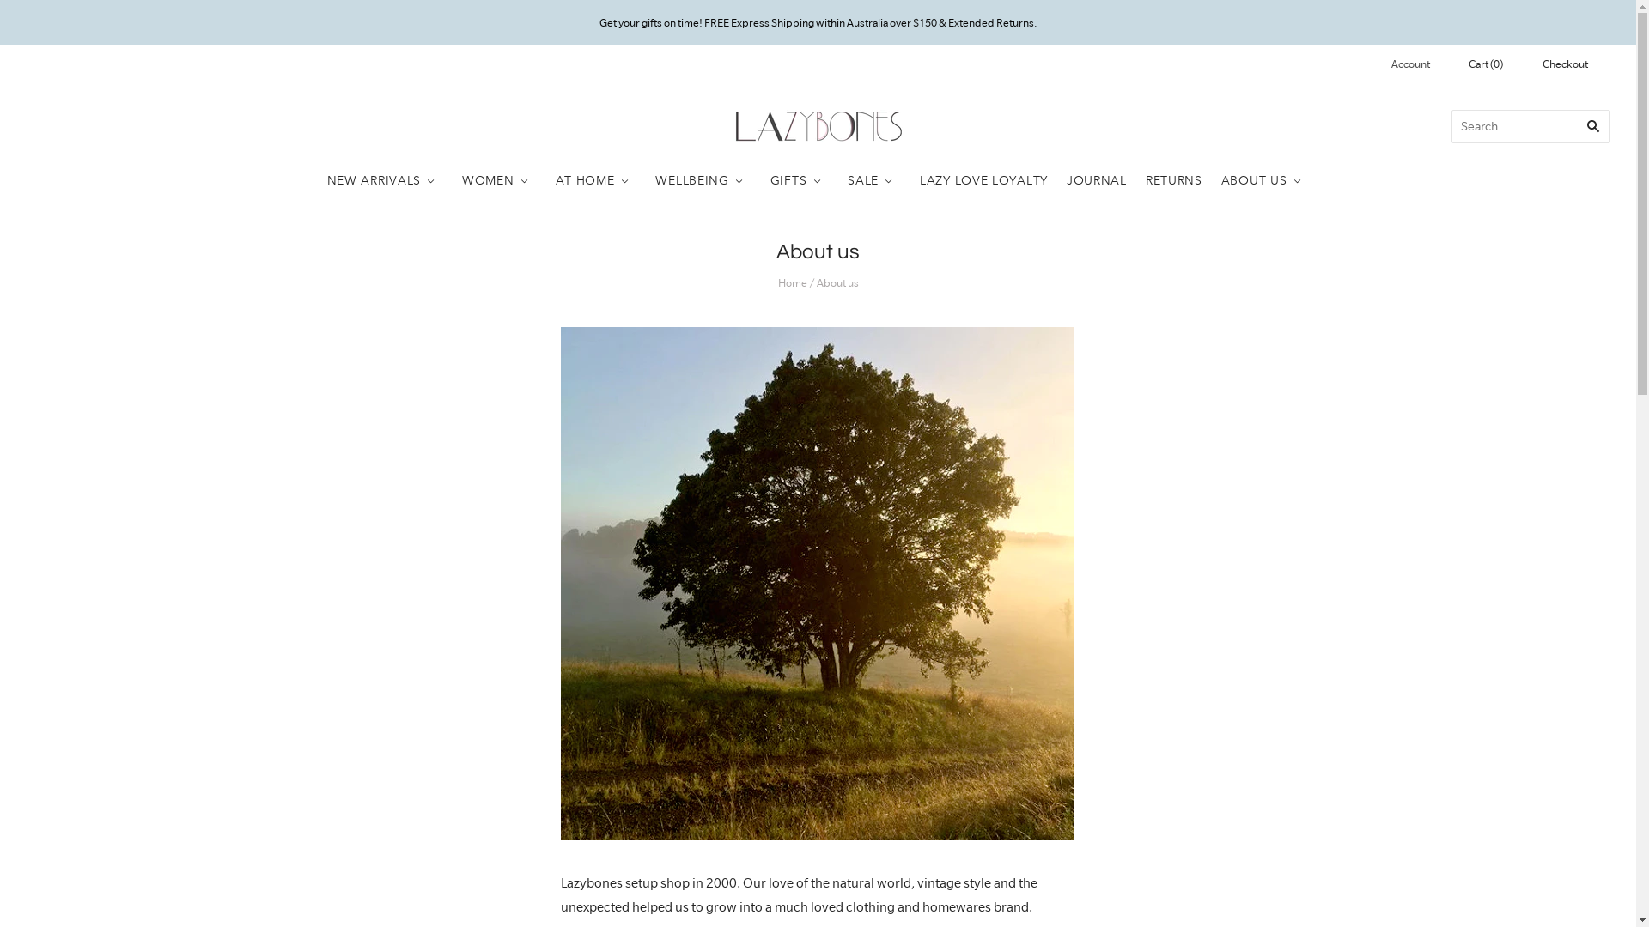  I want to click on RETURNS, so click(1174, 180).